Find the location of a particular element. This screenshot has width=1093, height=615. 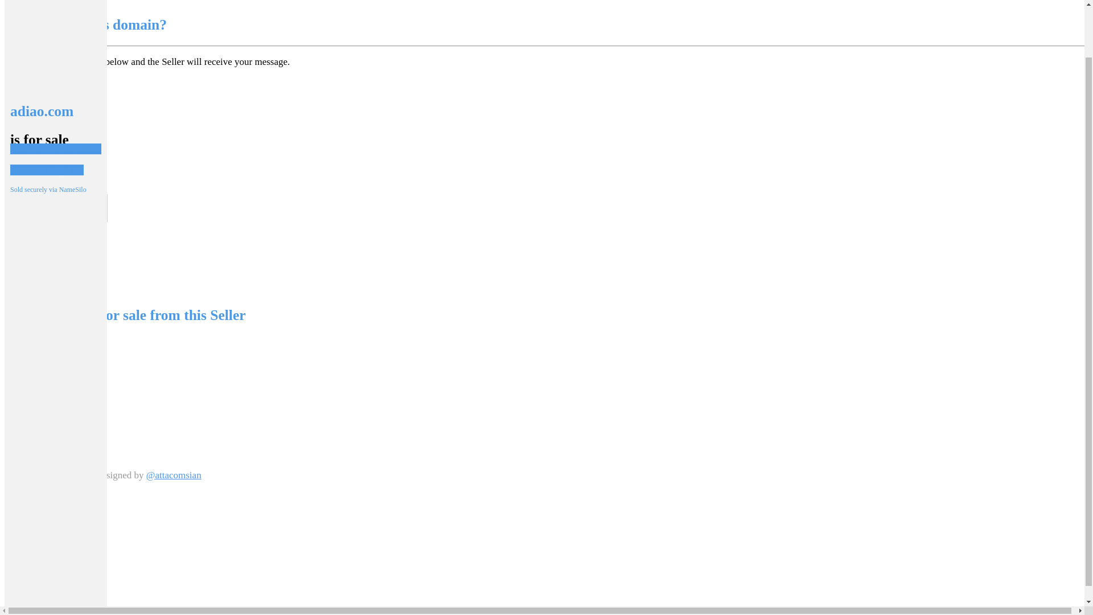

Purchase Options is located at coordinates (47, 113).